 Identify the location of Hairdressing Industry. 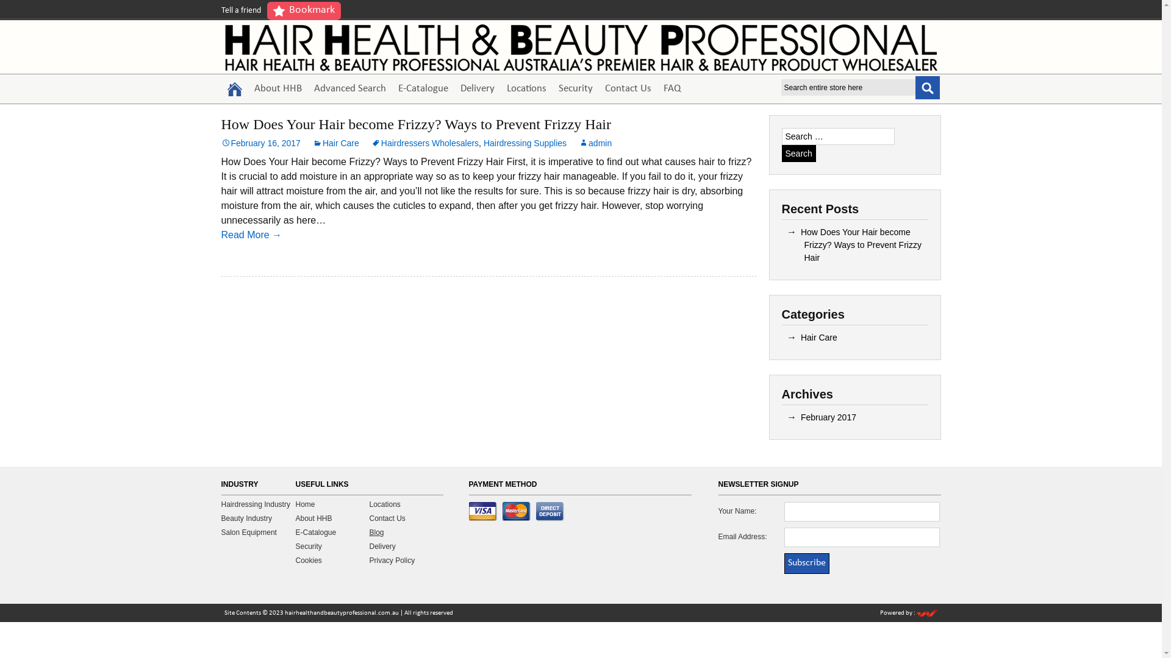
(255, 504).